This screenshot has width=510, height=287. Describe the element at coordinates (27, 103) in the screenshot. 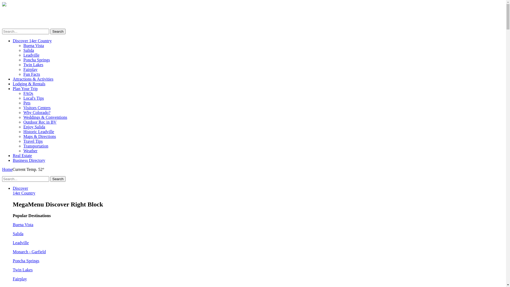

I see `Pets` at that location.